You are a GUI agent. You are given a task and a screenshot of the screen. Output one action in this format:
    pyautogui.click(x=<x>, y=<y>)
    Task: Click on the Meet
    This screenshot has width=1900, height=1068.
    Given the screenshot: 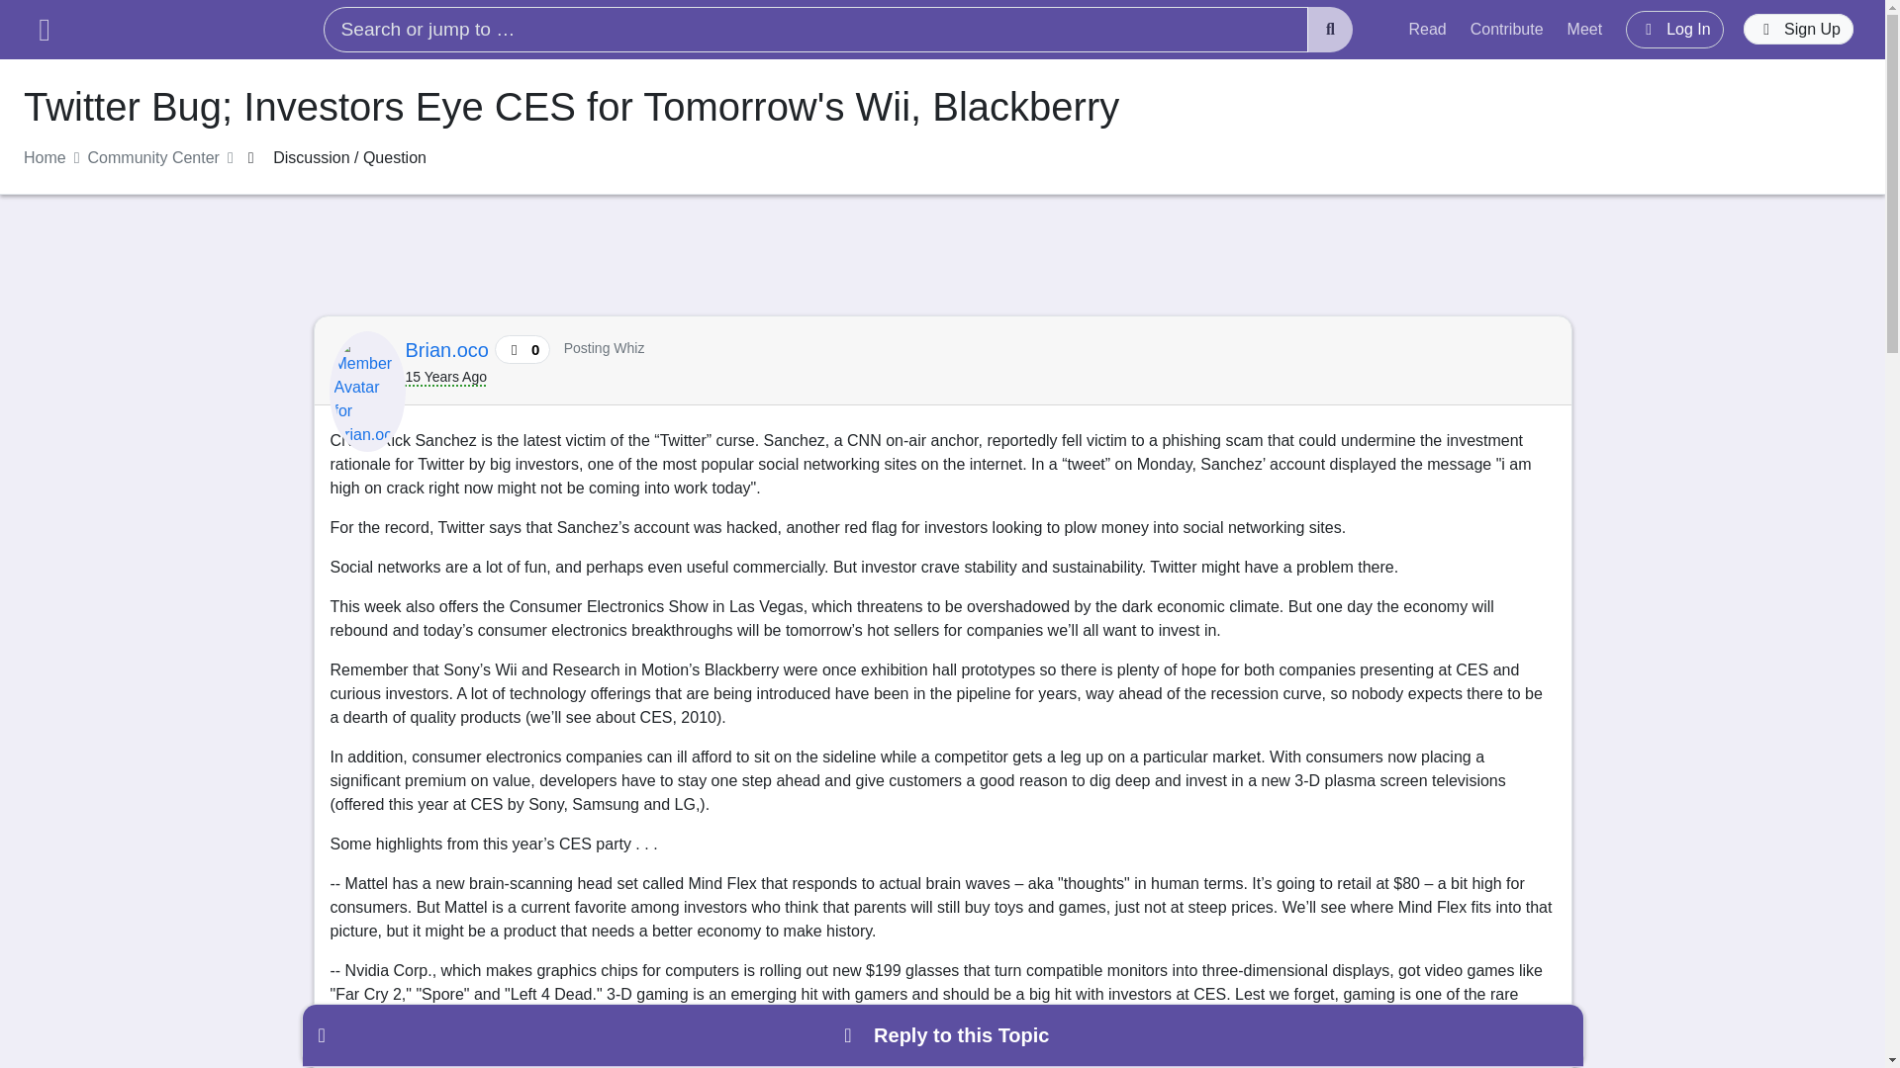 What is the action you would take?
    pyautogui.click(x=1585, y=29)
    